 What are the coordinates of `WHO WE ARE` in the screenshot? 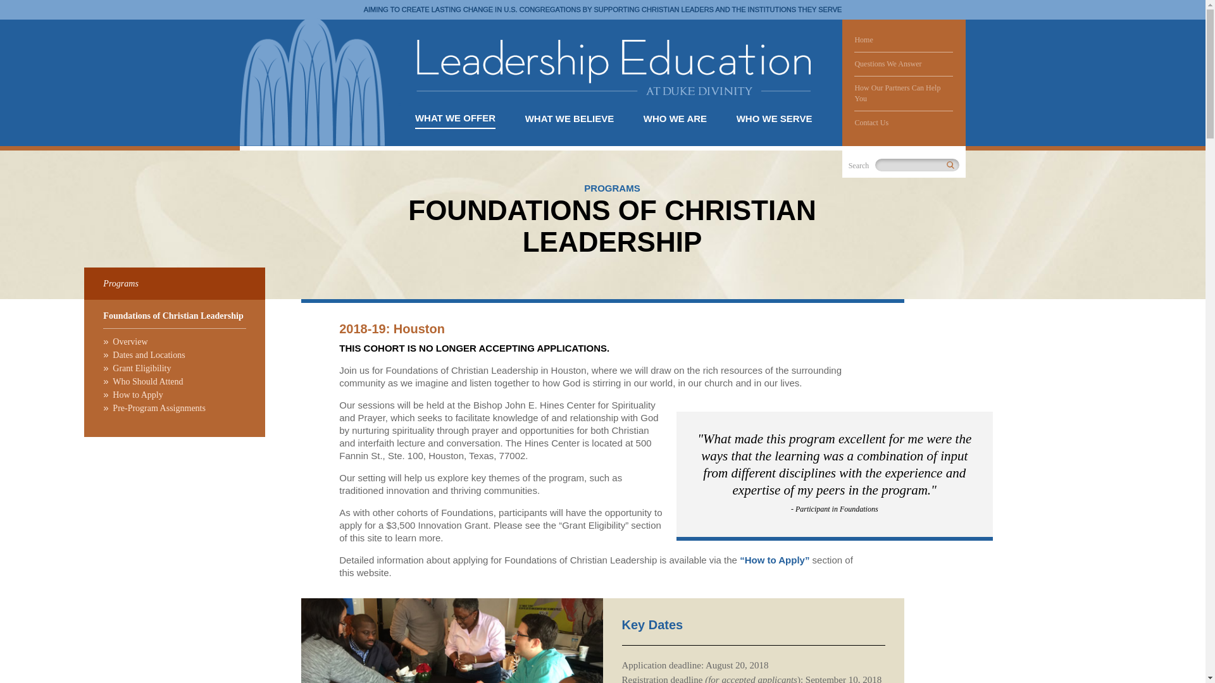 It's located at (120, 283).